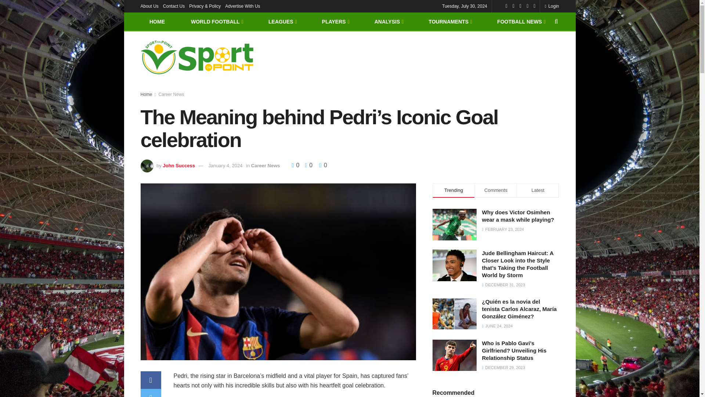  Describe the element at coordinates (149, 6) in the screenshot. I see `About Us` at that location.